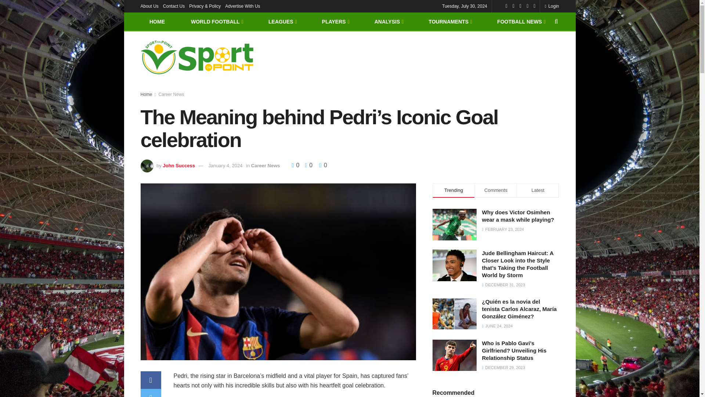  Describe the element at coordinates (149, 6) in the screenshot. I see `About Us` at that location.